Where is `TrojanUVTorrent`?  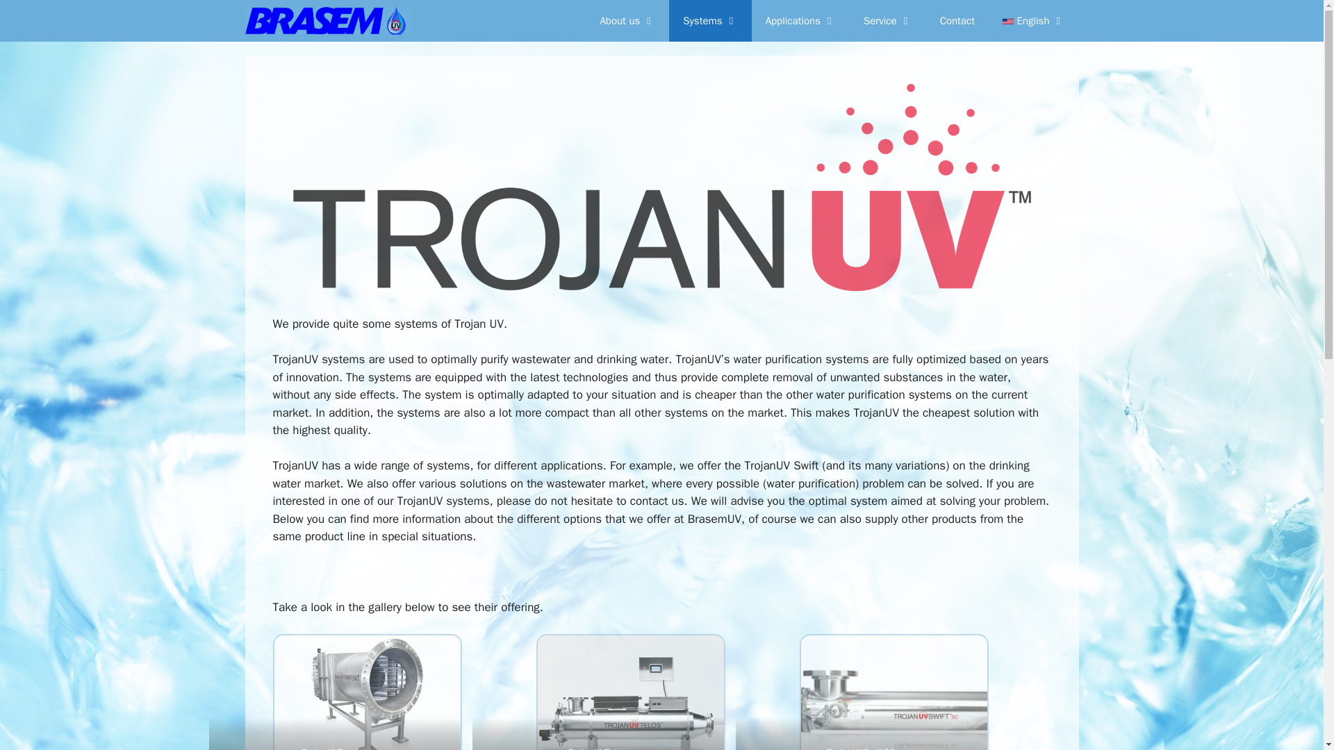 TrojanUVTorrent is located at coordinates (367, 692).